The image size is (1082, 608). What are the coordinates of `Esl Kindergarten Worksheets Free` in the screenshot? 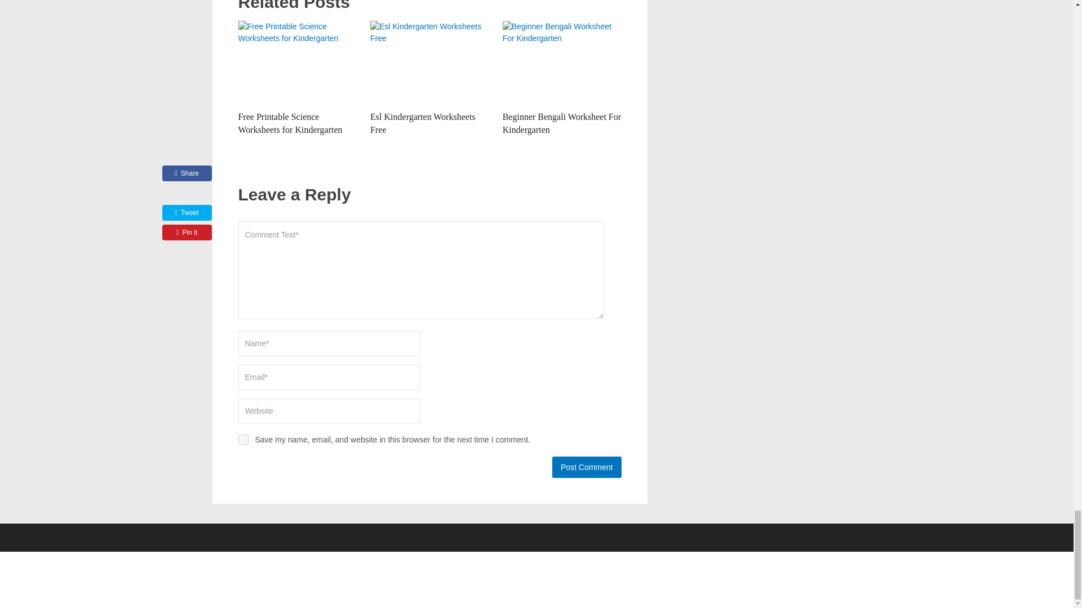 It's located at (423, 123).